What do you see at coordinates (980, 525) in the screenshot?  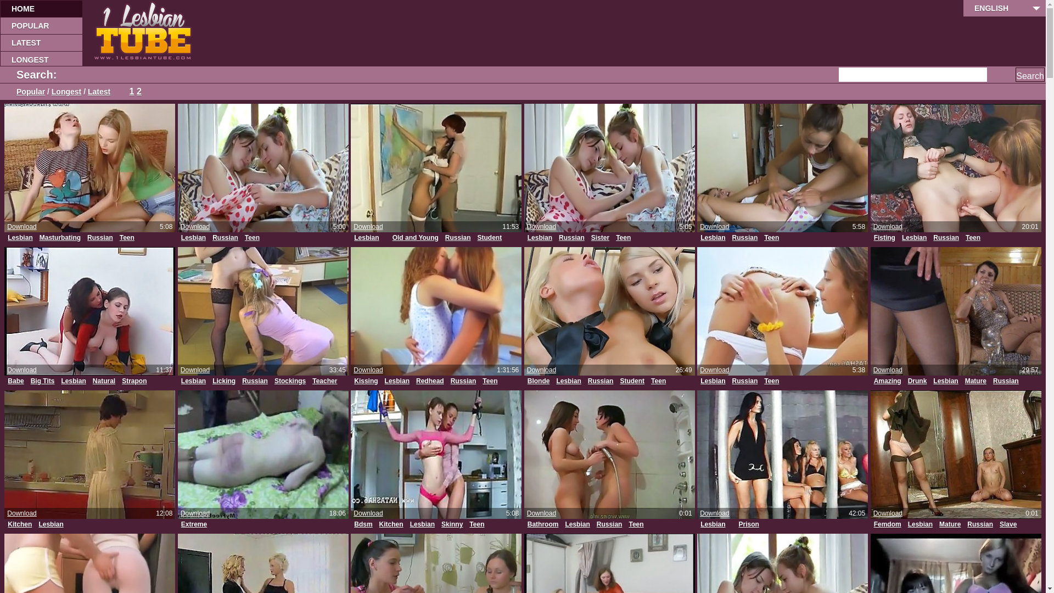 I see `Russian` at bounding box center [980, 525].